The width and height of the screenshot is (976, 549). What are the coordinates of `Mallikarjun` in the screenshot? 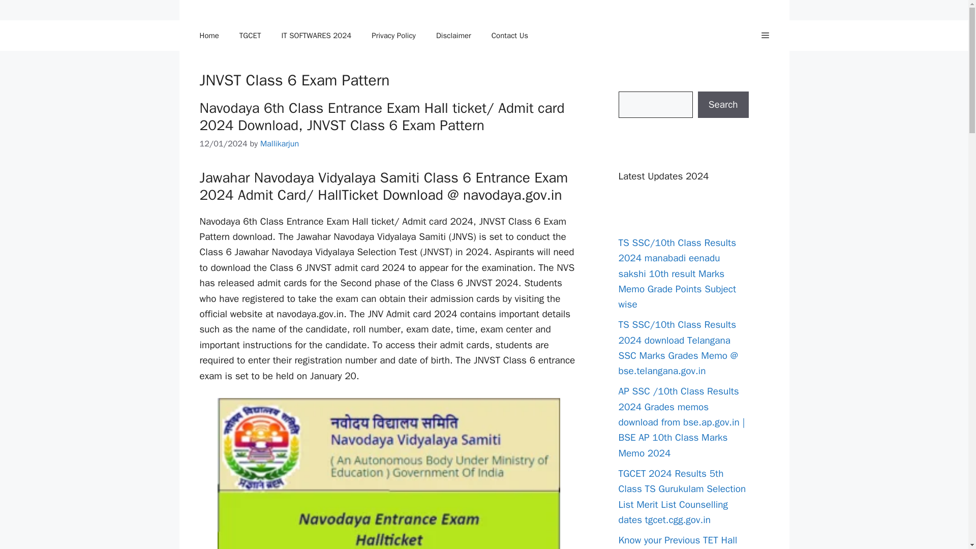 It's located at (280, 143).